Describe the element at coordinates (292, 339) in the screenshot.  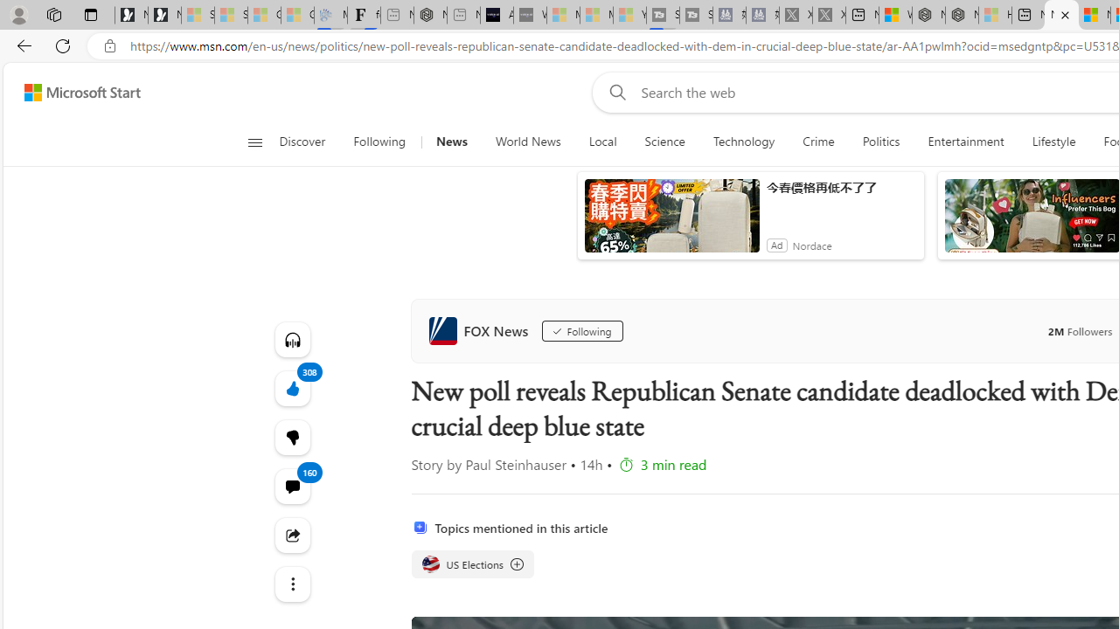
I see `Listen to this article` at that location.